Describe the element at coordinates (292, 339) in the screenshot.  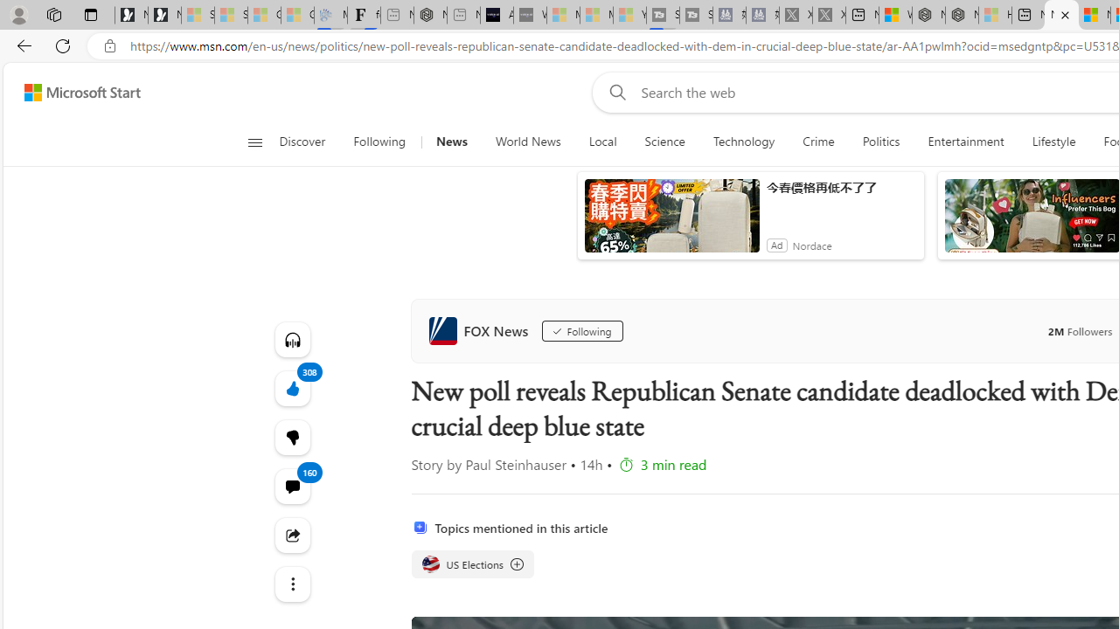
I see `Listen to this article` at that location.